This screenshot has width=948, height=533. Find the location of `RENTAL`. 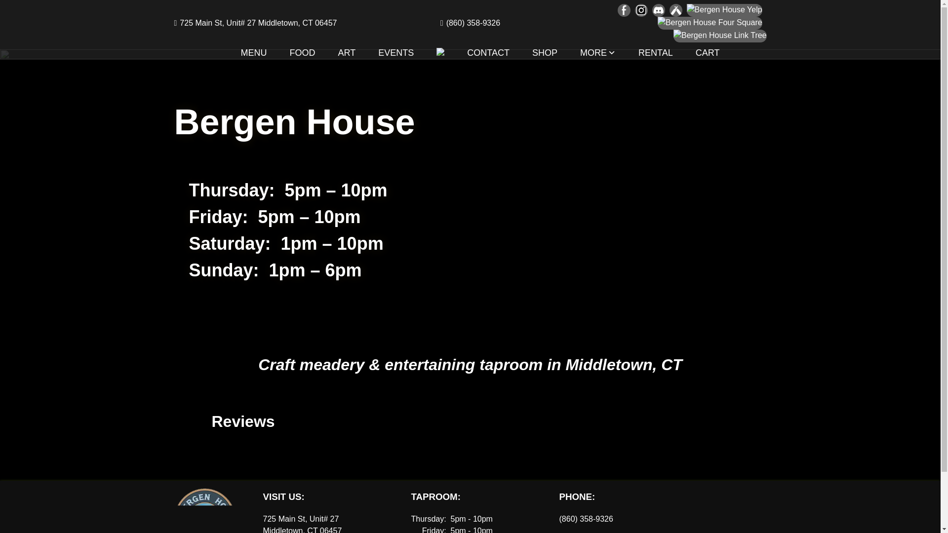

RENTAL is located at coordinates (656, 52).